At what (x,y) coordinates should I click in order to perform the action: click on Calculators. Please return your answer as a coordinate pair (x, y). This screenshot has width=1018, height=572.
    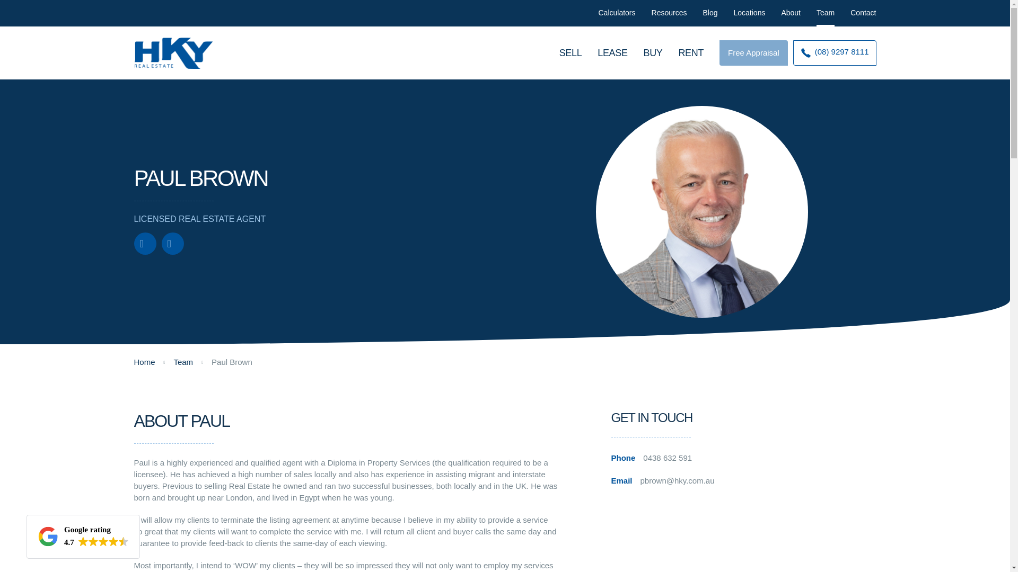
    Looking at the image, I should click on (754, 53).